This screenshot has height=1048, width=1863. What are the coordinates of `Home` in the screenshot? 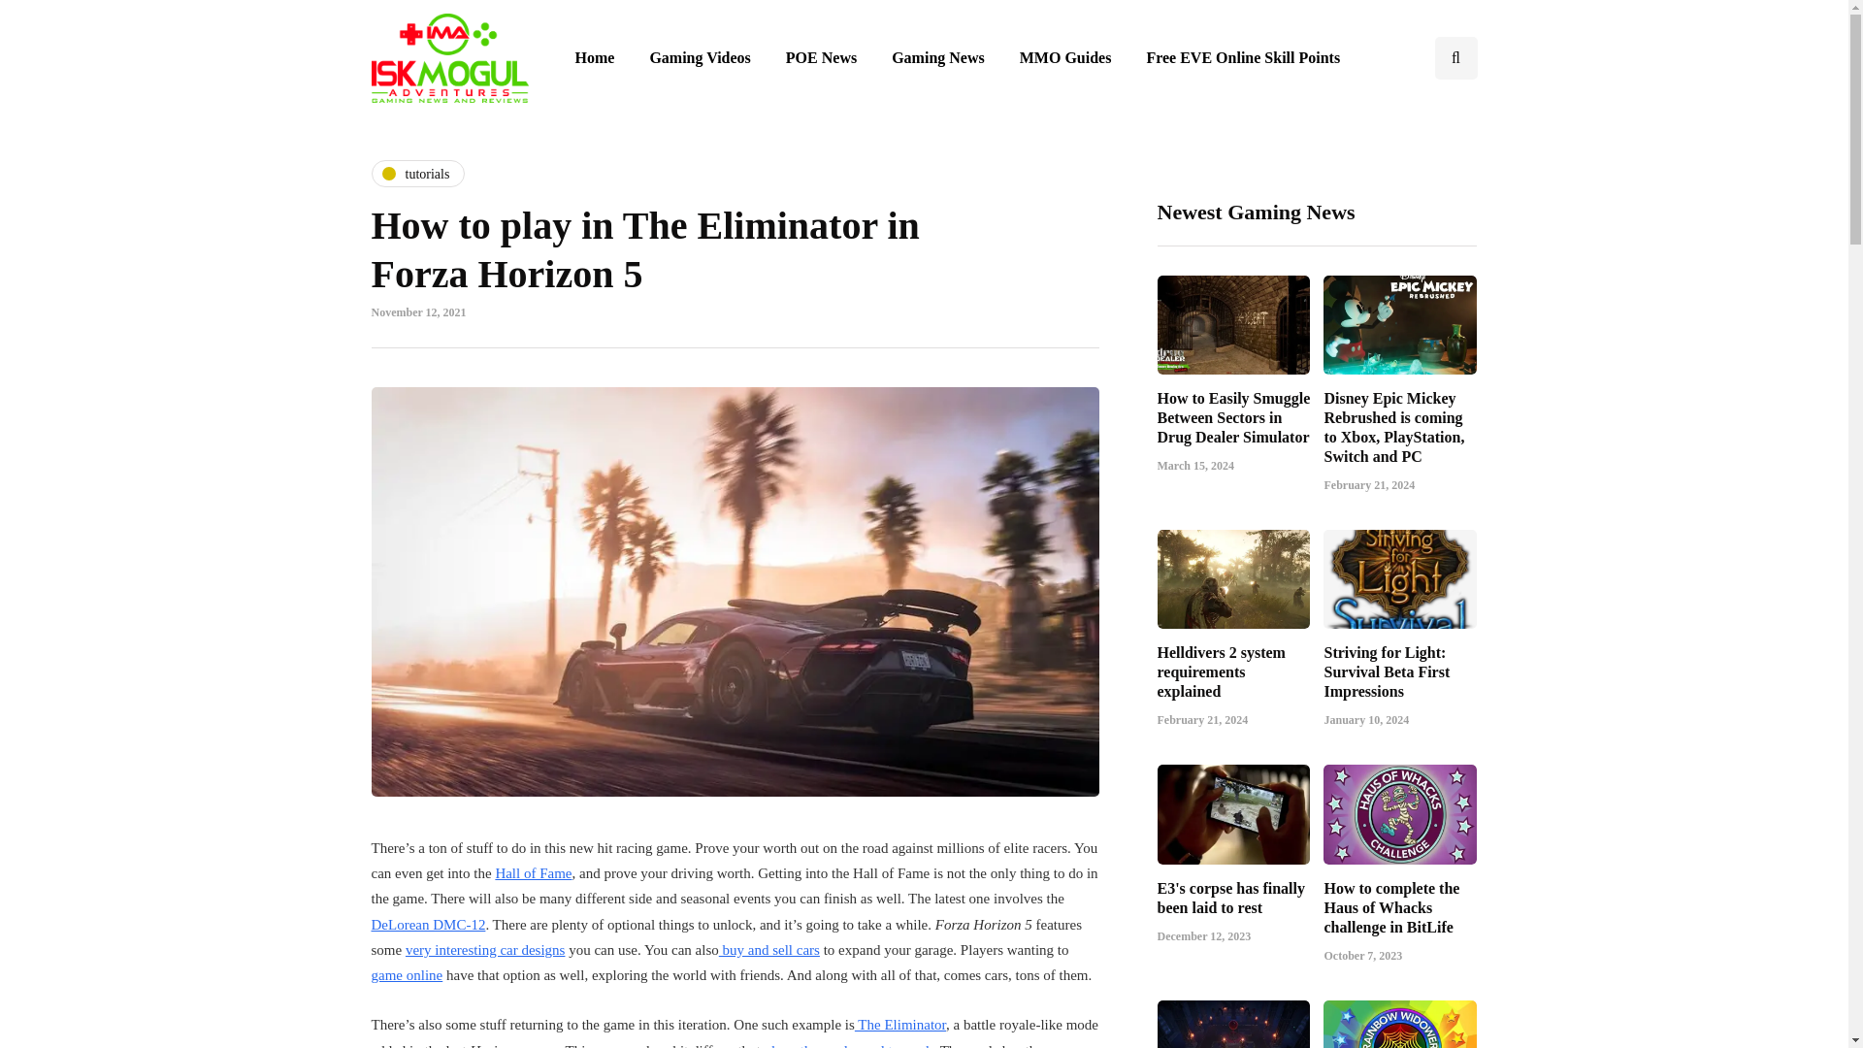 It's located at (594, 58).